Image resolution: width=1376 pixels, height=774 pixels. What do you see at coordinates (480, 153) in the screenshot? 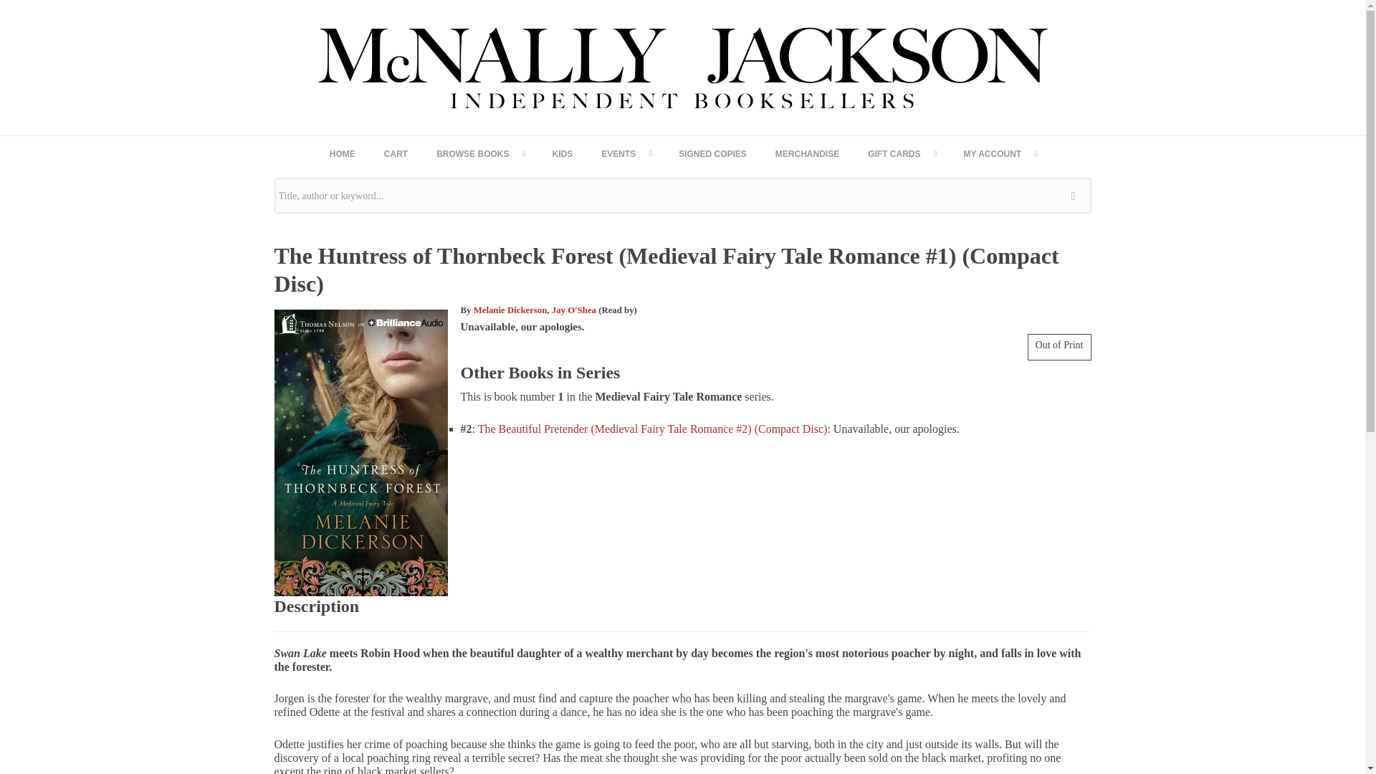
I see `BROWSE BOOKS` at bounding box center [480, 153].